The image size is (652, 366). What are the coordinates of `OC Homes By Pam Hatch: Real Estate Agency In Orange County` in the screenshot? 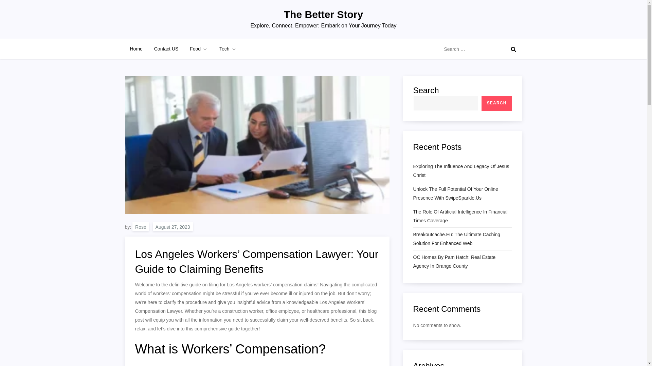 It's located at (462, 262).